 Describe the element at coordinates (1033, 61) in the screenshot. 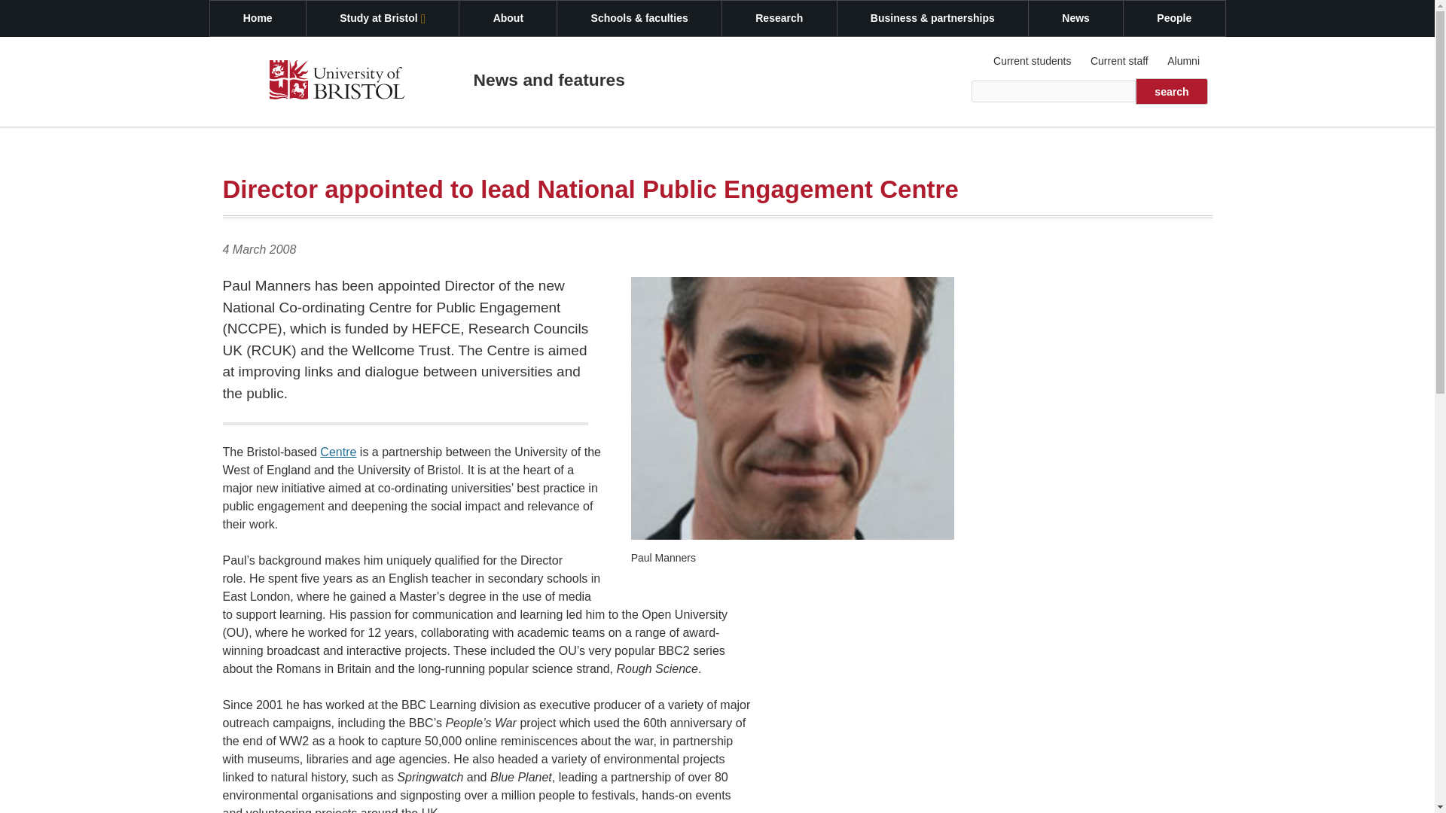

I see `Current students` at that location.